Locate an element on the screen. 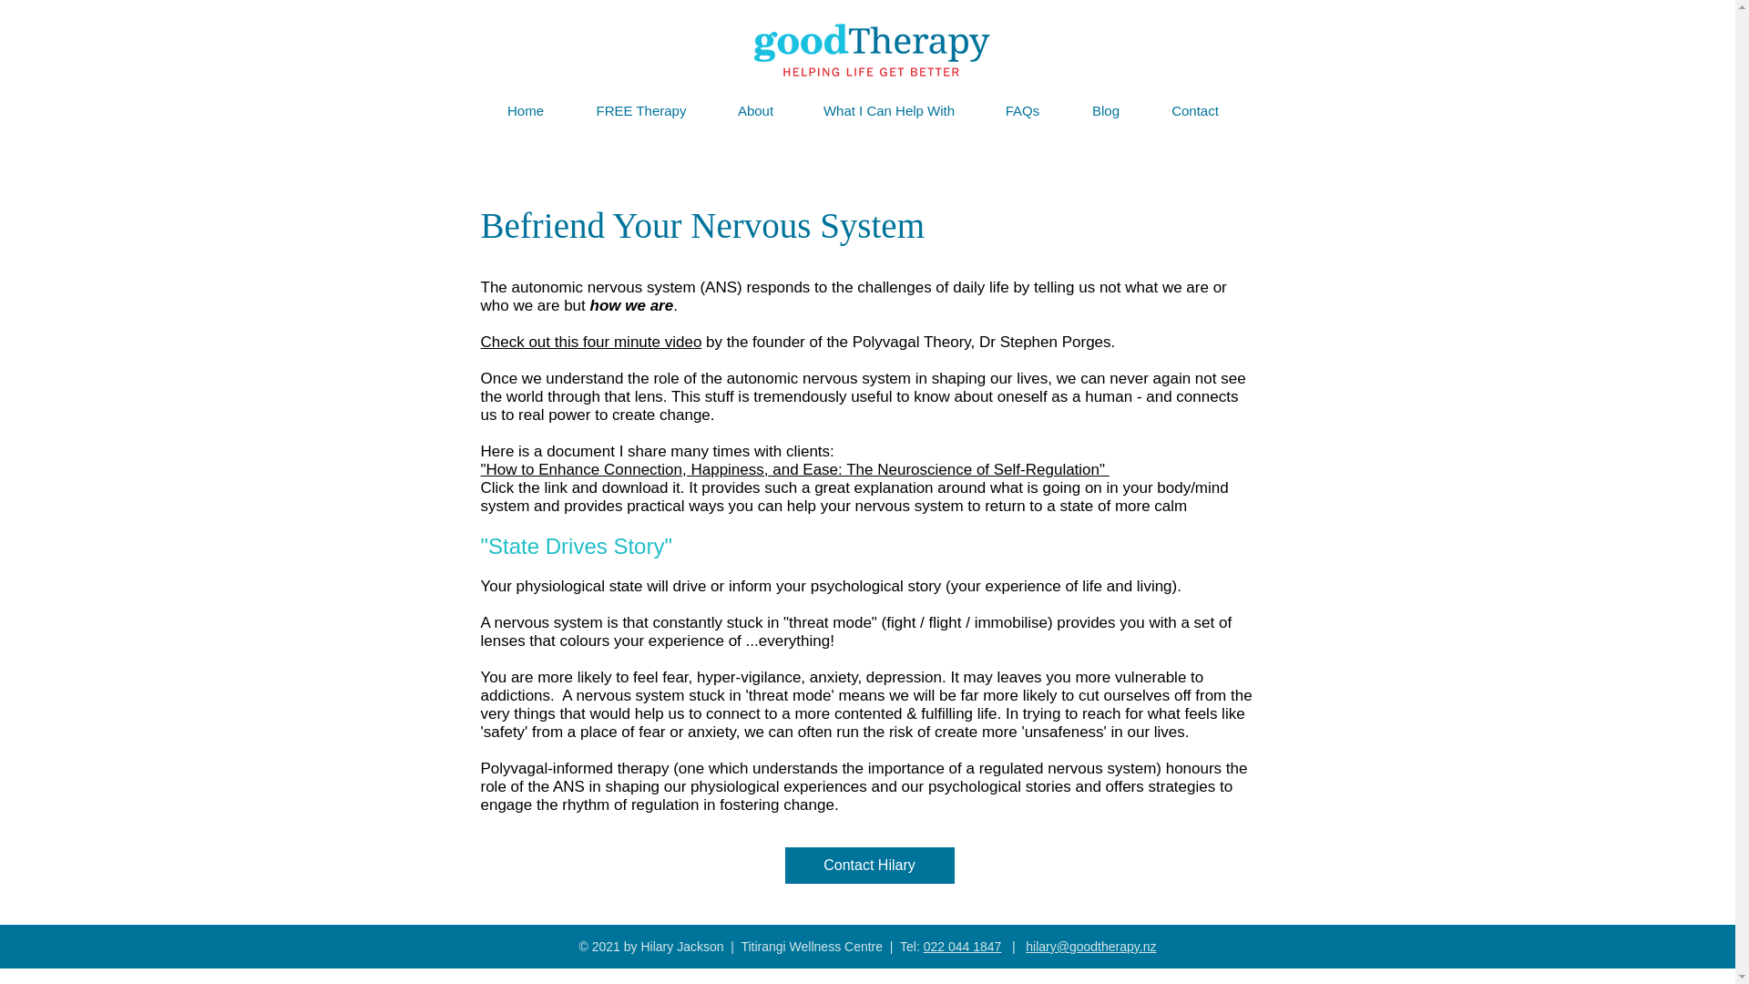 This screenshot has height=984, width=1749. FREE Therapy is located at coordinates (640, 110).